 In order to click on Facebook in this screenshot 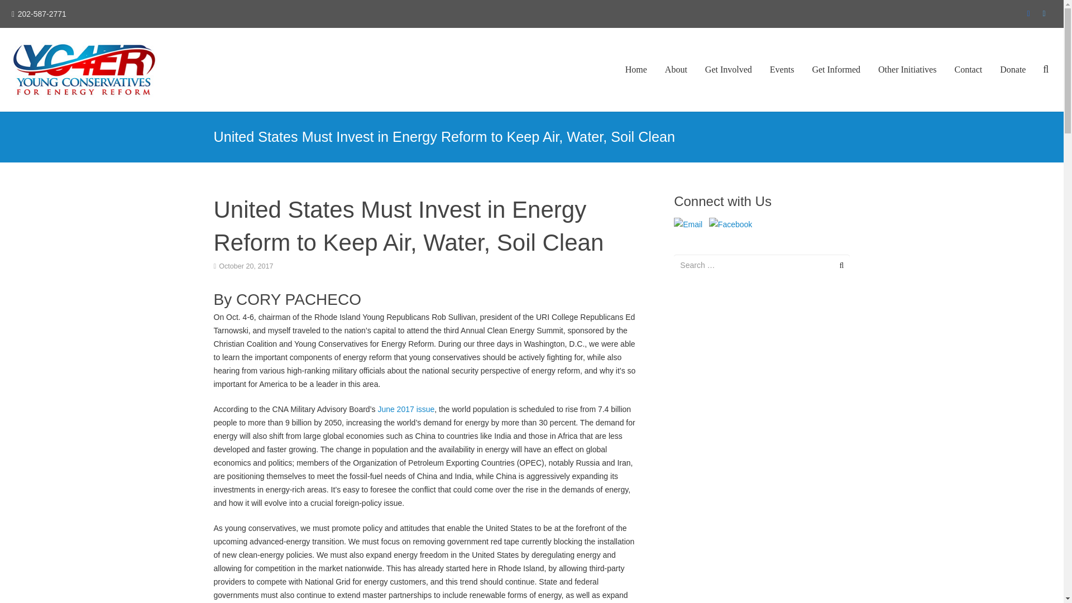, I will do `click(730, 224)`.